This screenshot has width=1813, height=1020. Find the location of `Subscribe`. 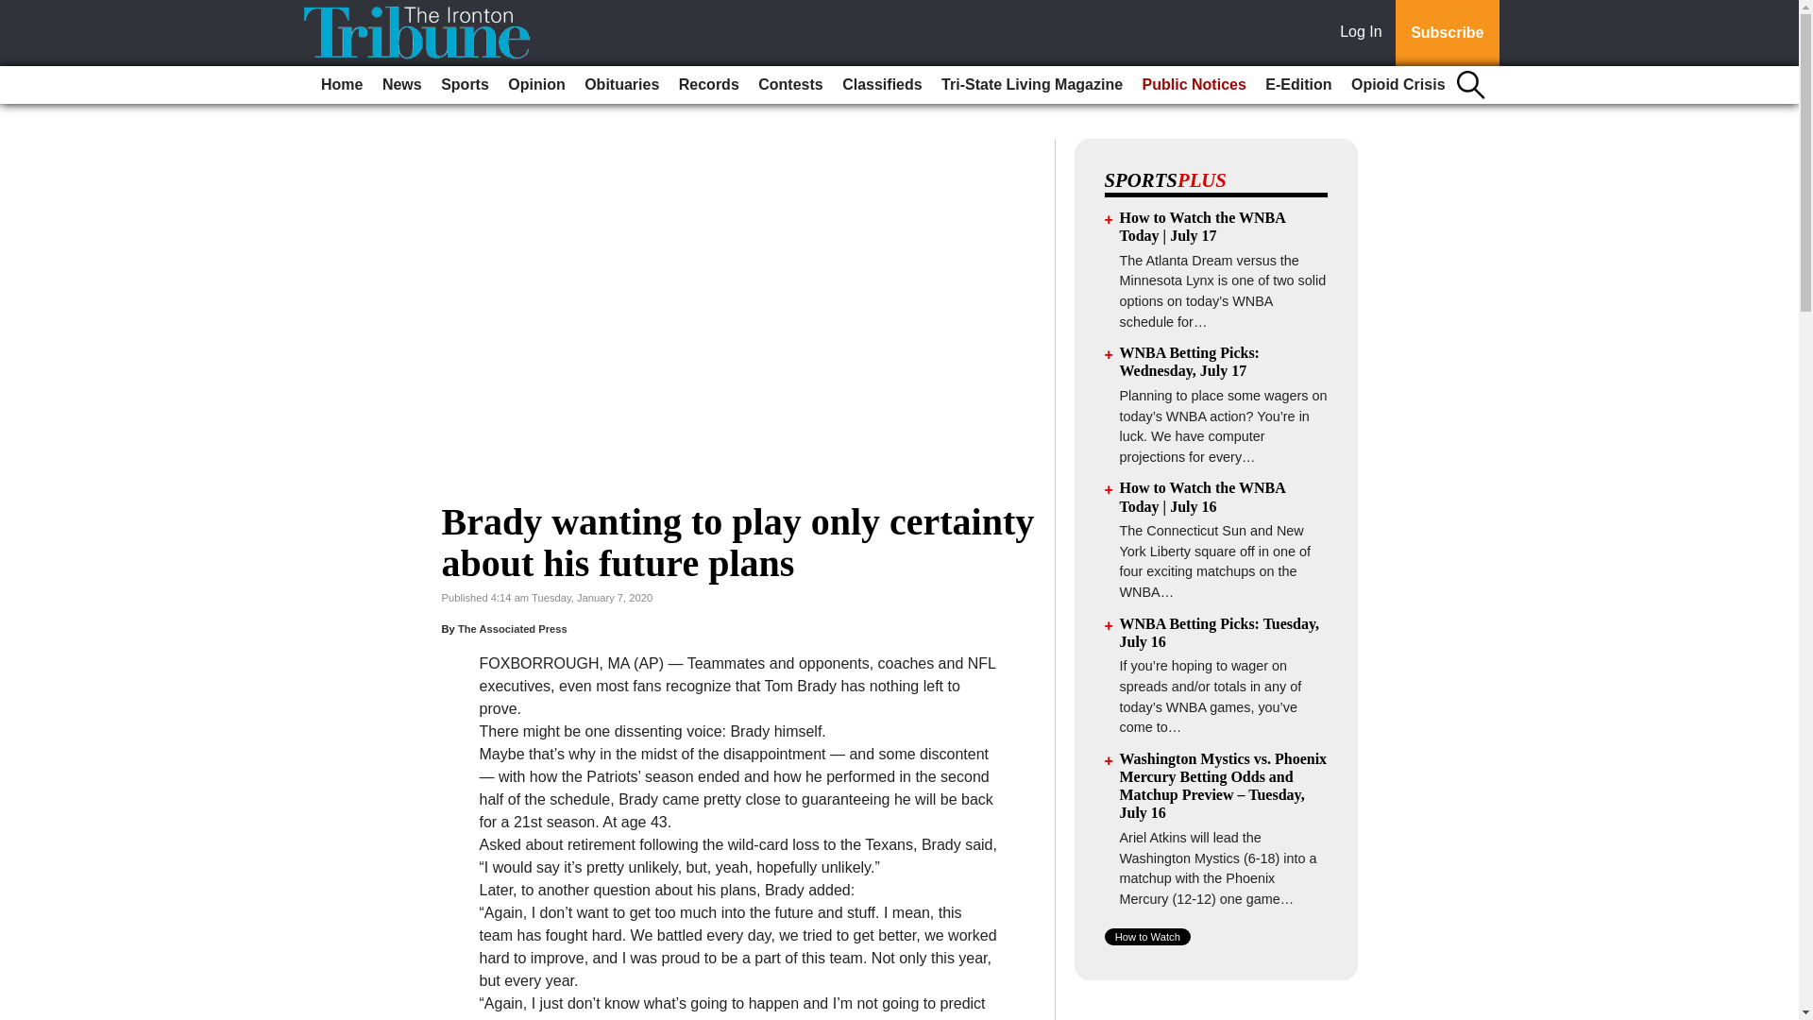

Subscribe is located at coordinates (1447, 33).